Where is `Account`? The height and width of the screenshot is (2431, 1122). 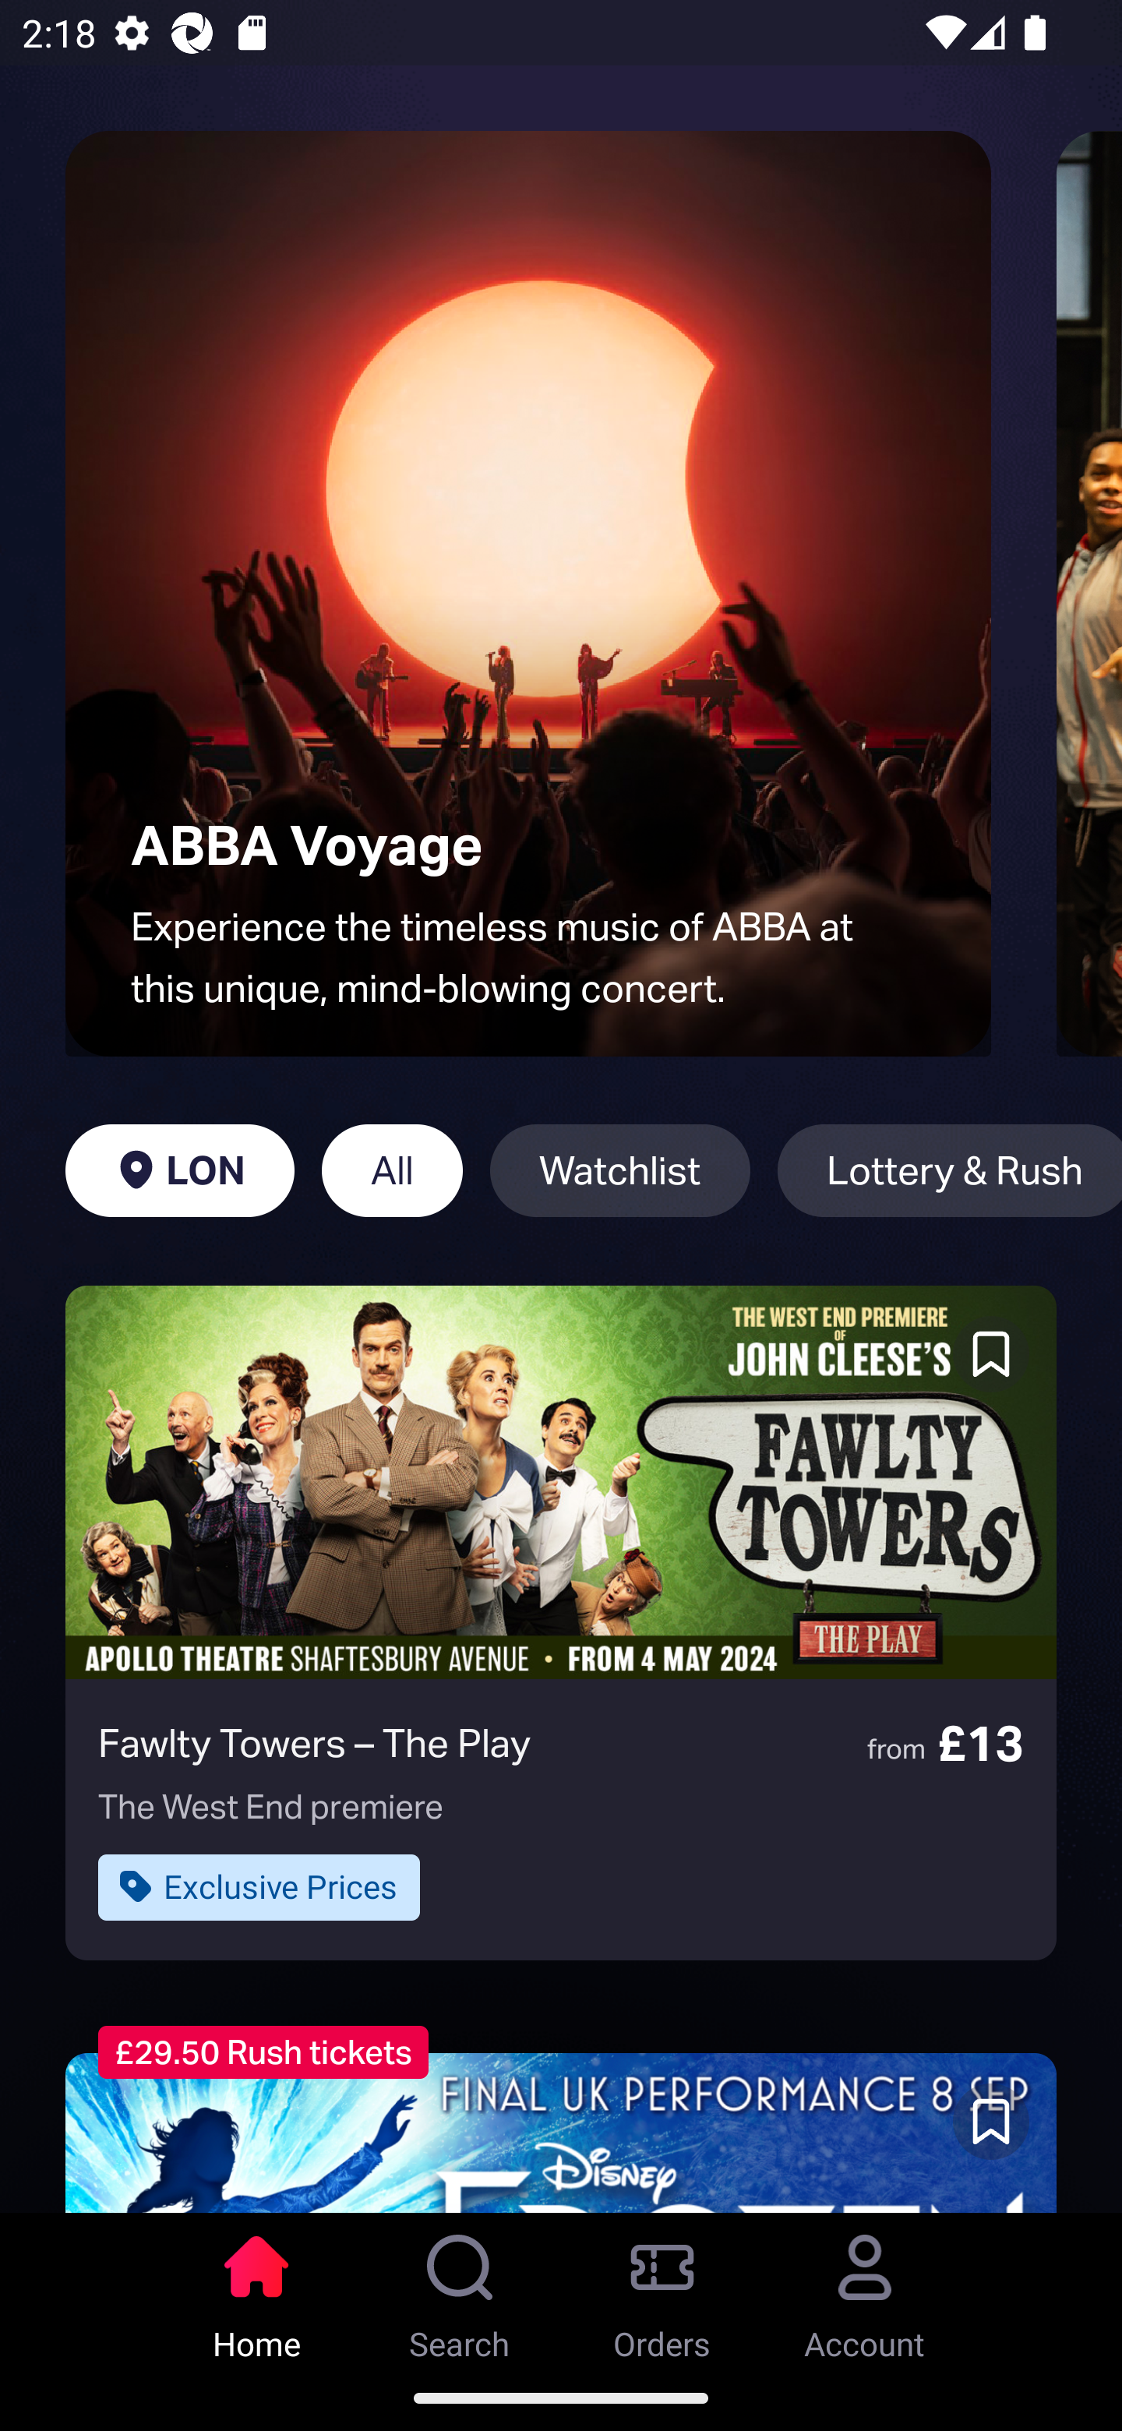 Account is located at coordinates (865, 2288).